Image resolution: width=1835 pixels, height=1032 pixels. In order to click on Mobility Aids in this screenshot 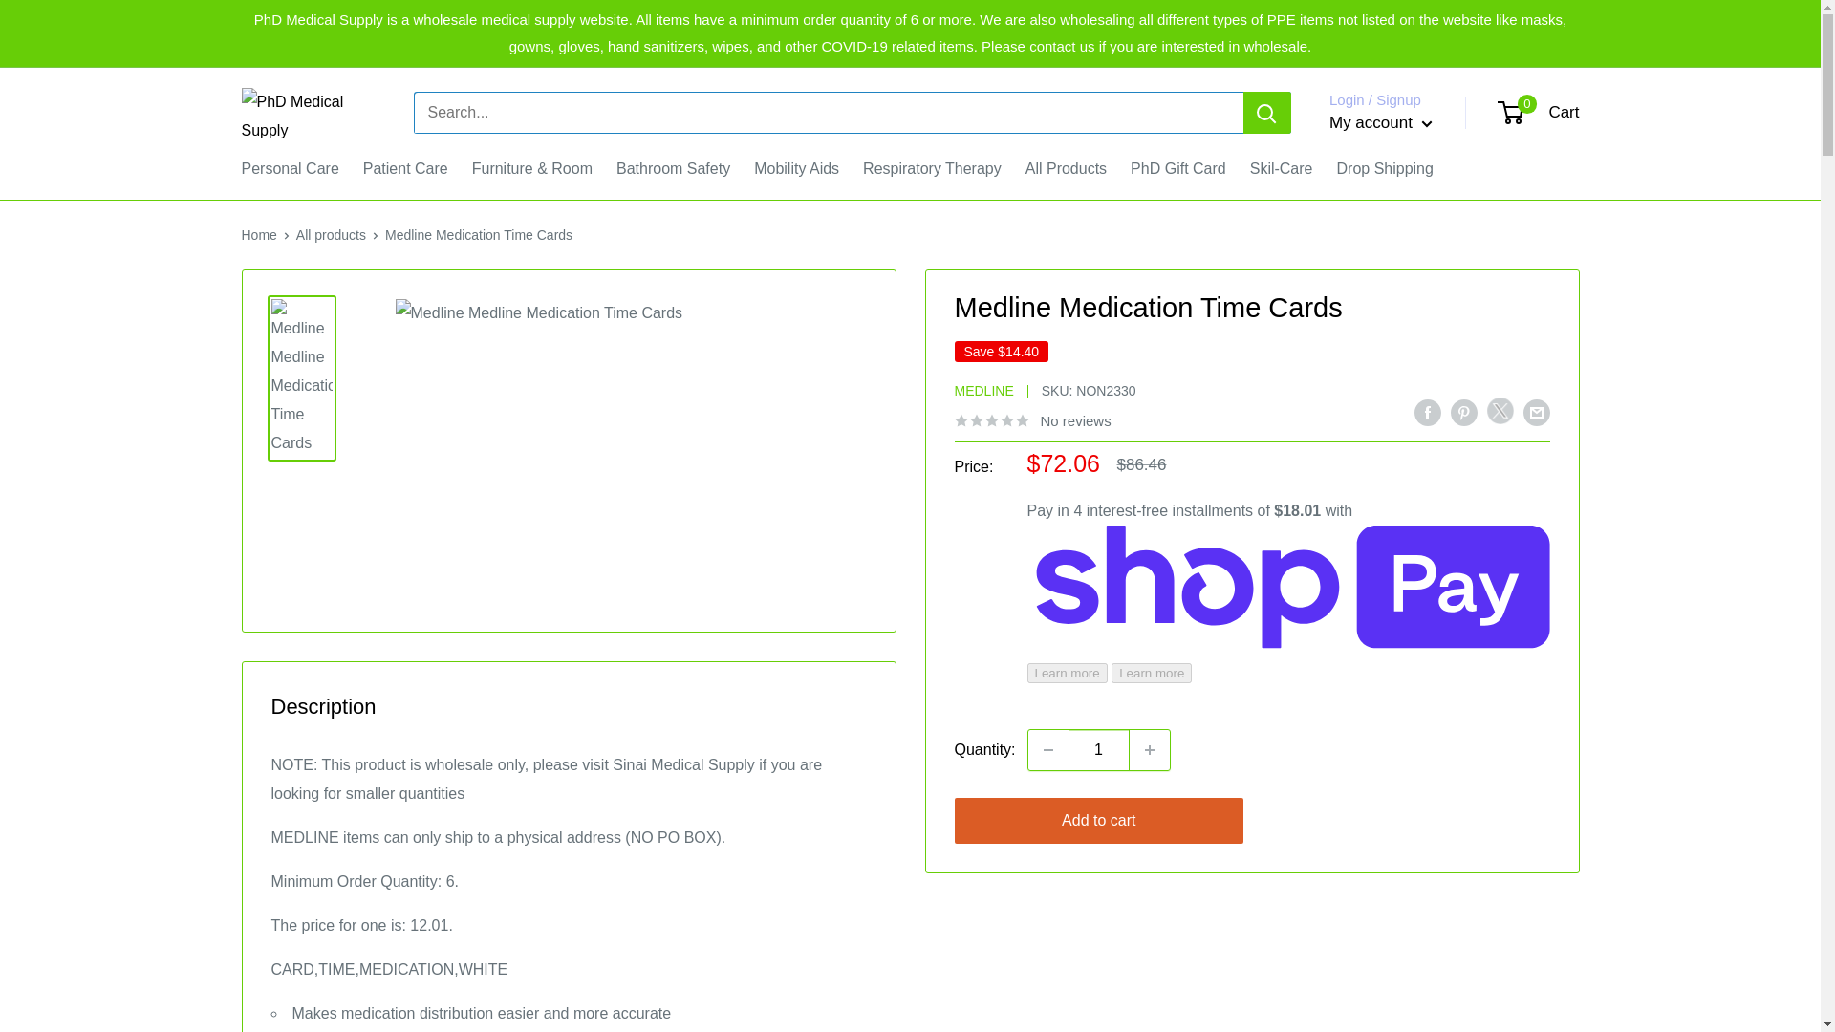, I will do `click(932, 169)`.